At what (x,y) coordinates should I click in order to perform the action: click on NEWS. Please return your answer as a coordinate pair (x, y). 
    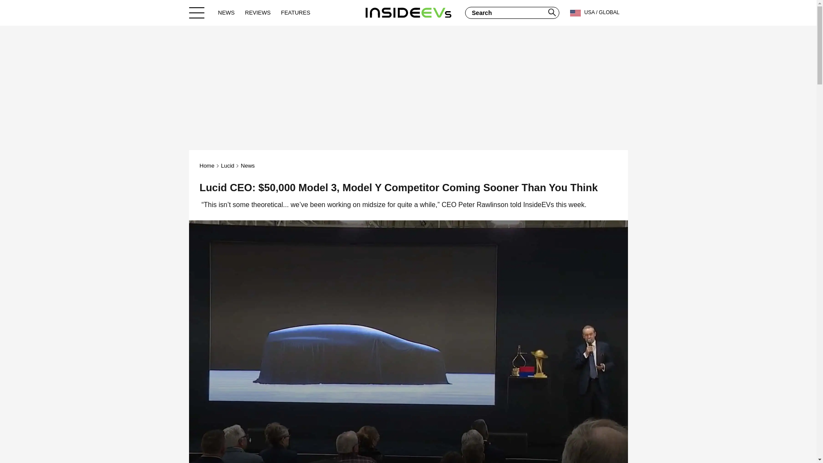
    Looking at the image, I should click on (226, 12).